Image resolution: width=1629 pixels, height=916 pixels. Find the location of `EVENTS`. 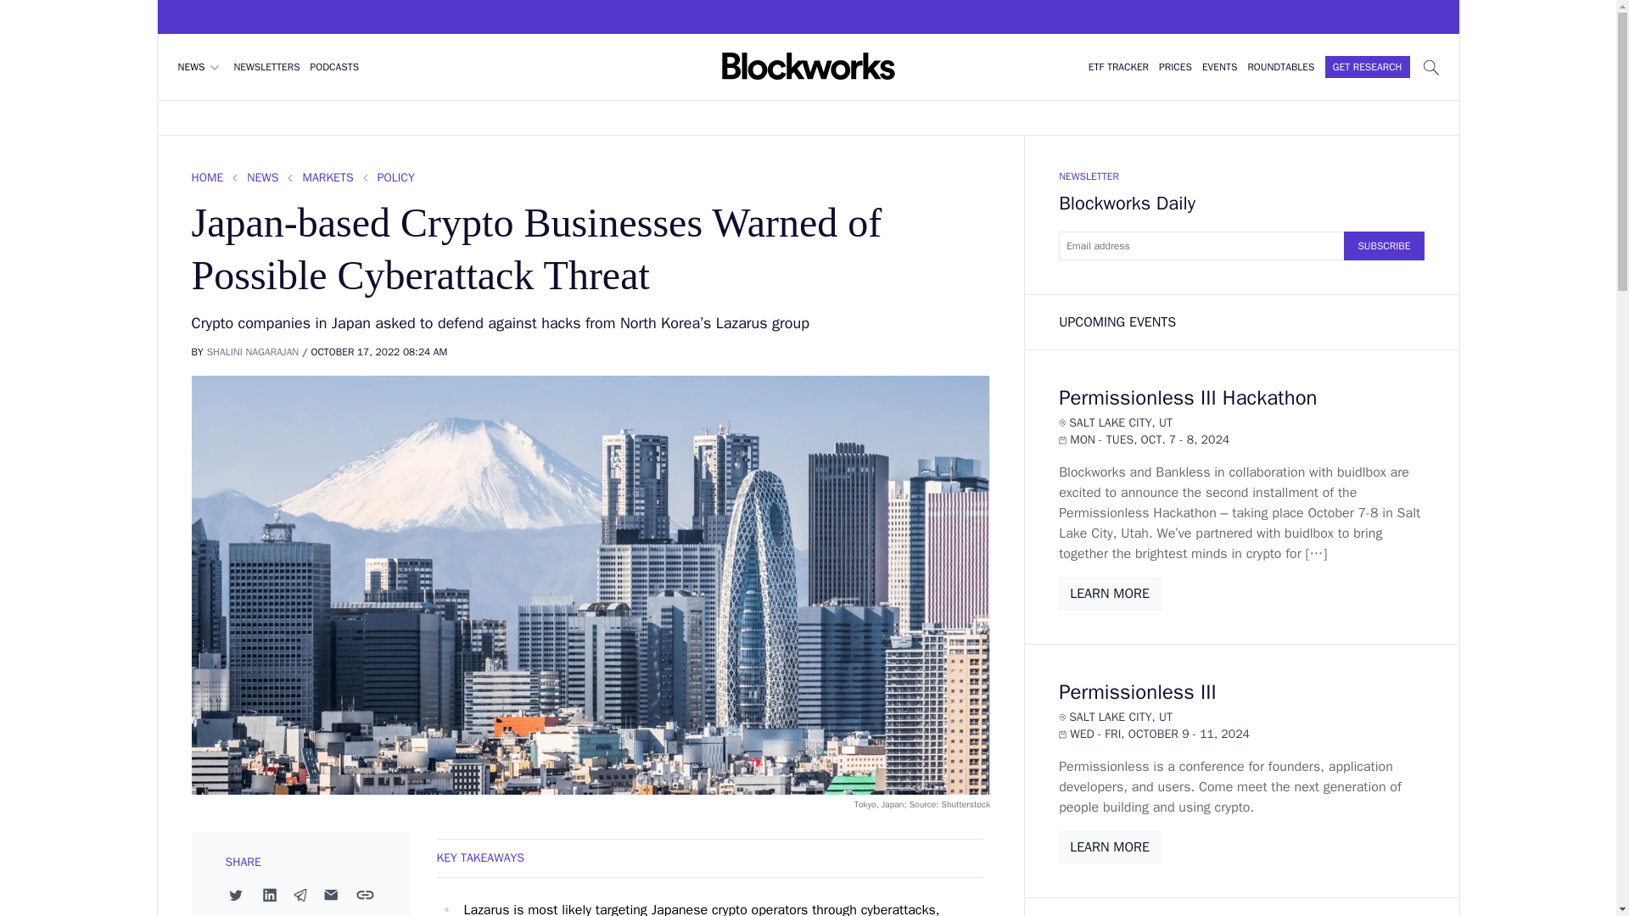

EVENTS is located at coordinates (1218, 67).